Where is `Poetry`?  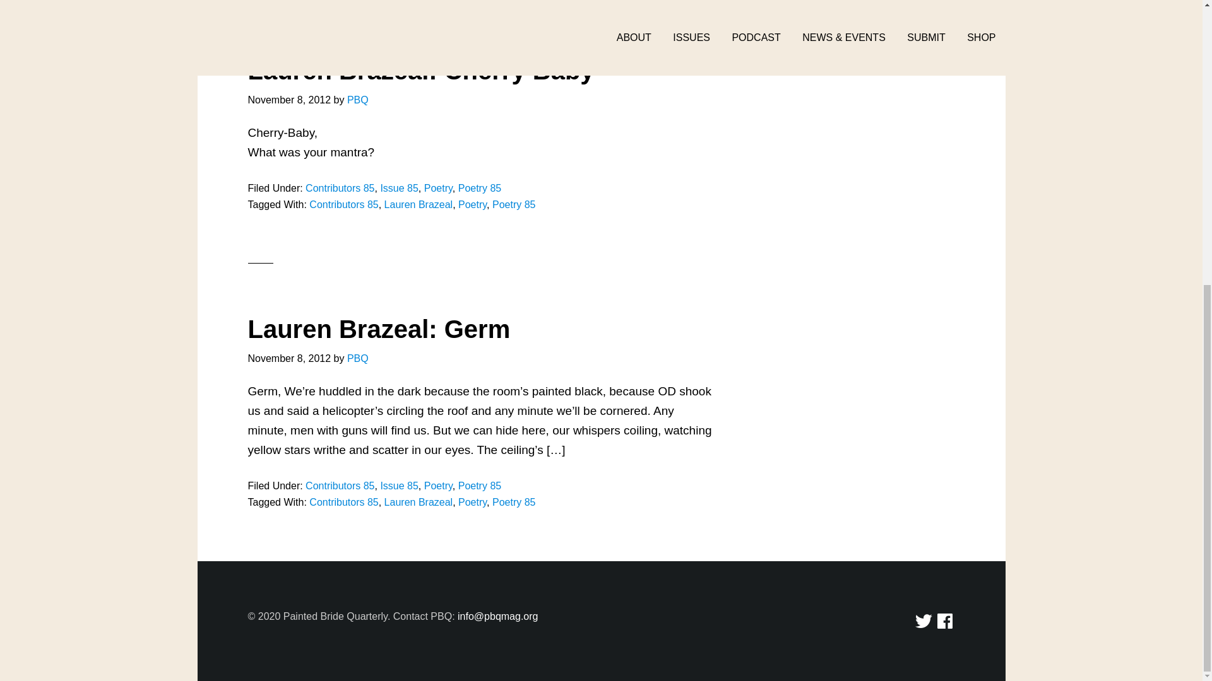
Poetry is located at coordinates (438, 188).